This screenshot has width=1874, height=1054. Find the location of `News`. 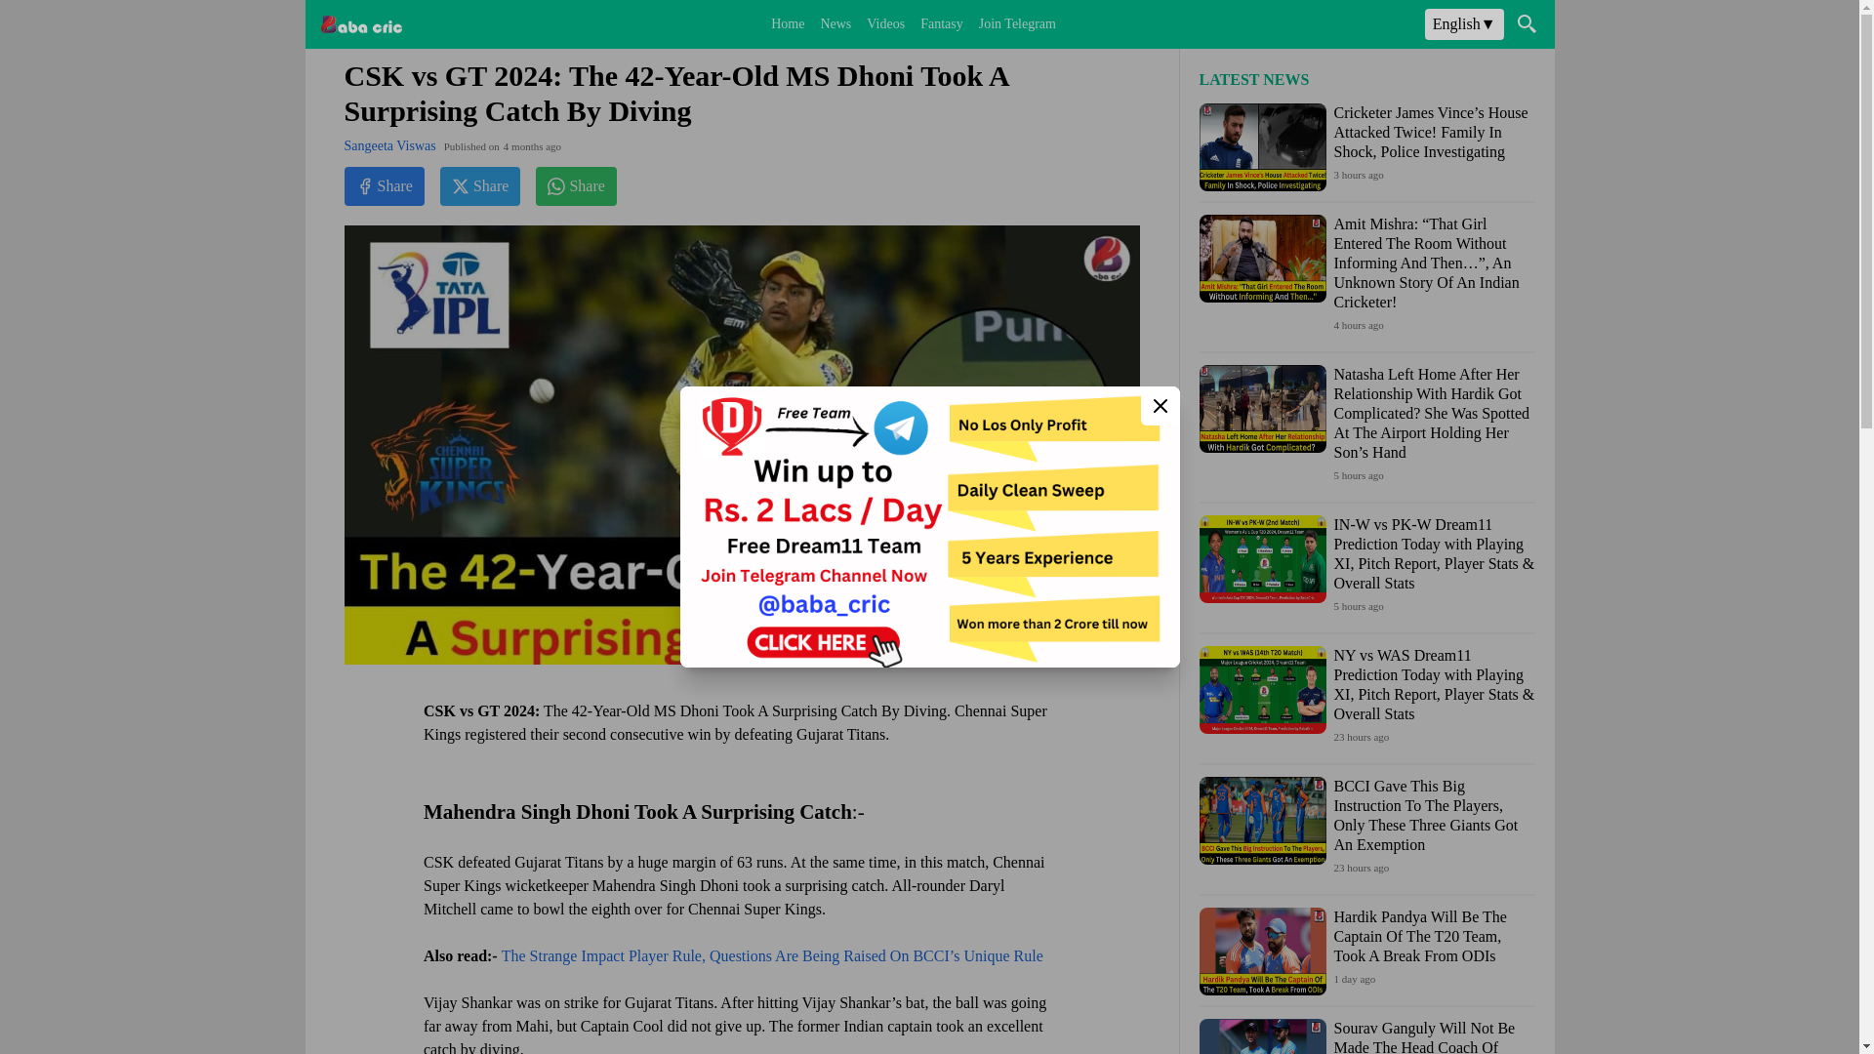

News is located at coordinates (835, 24).